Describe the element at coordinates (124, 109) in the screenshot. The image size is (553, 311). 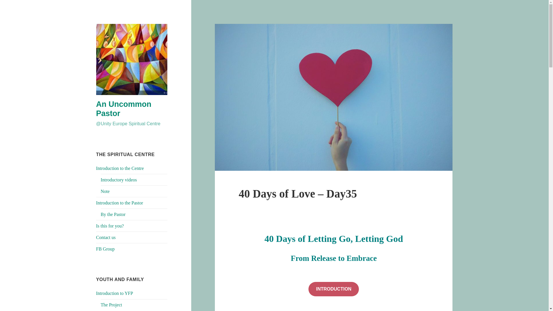
I see `An Uncommon Pastor` at that location.